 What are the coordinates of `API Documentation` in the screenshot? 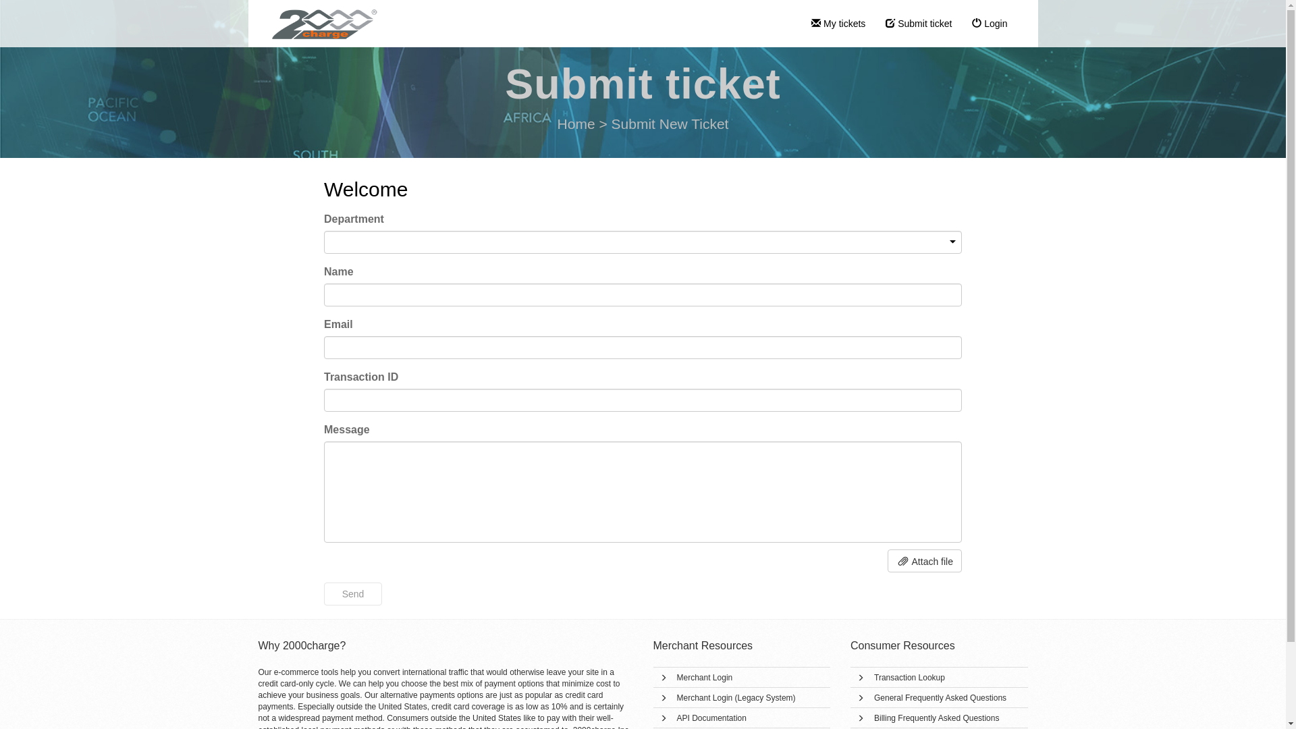 It's located at (711, 718).